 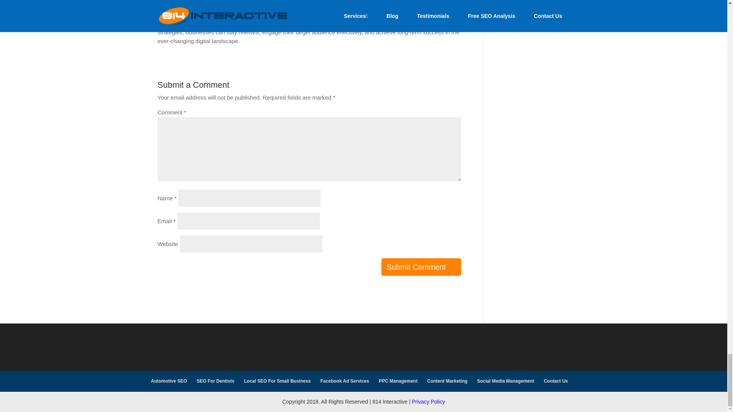 I want to click on Content Marketing, so click(x=447, y=381).